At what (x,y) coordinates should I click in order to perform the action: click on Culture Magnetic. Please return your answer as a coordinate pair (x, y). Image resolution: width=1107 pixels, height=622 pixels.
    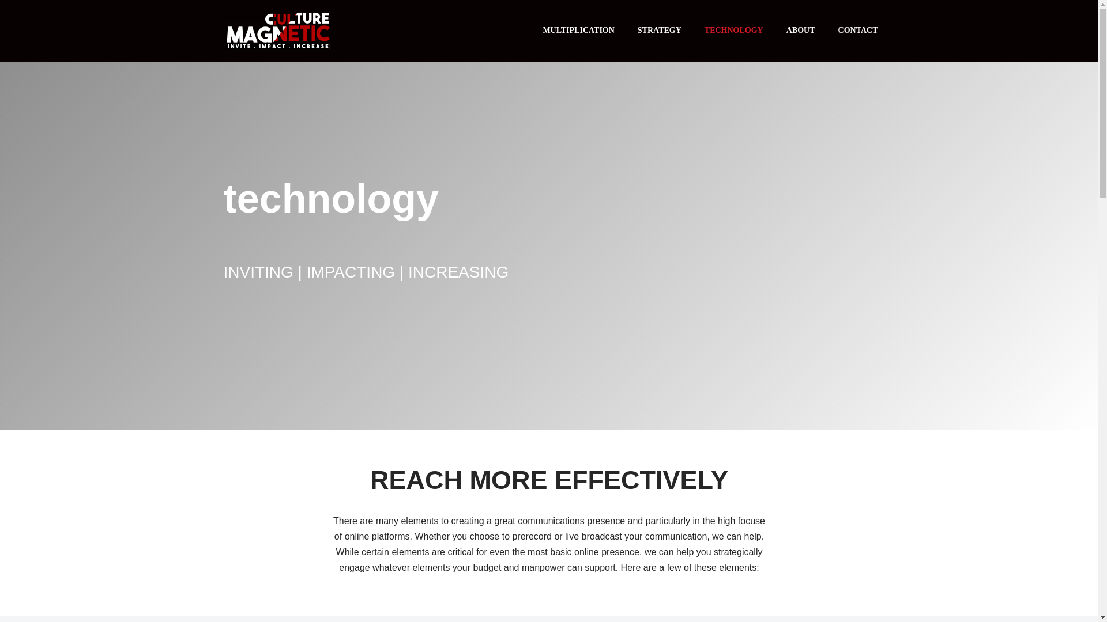
    Looking at the image, I should click on (278, 31).